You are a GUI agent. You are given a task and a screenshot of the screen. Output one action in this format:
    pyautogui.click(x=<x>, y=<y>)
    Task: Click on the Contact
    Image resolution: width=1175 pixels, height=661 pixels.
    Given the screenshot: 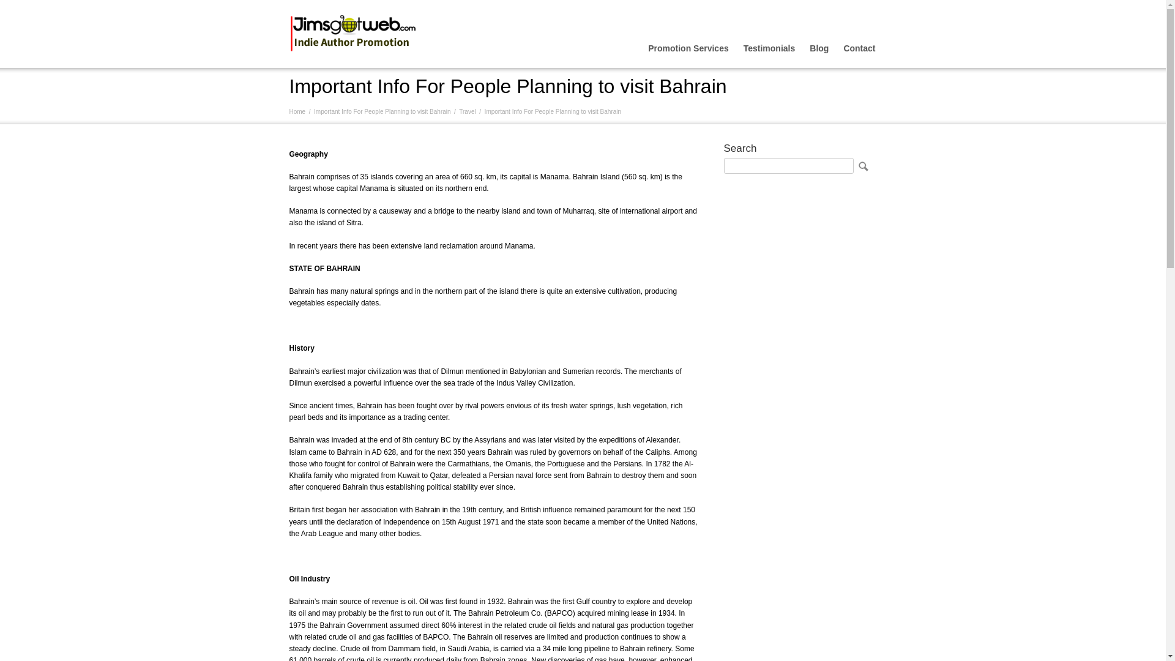 What is the action you would take?
    pyautogui.click(x=859, y=48)
    